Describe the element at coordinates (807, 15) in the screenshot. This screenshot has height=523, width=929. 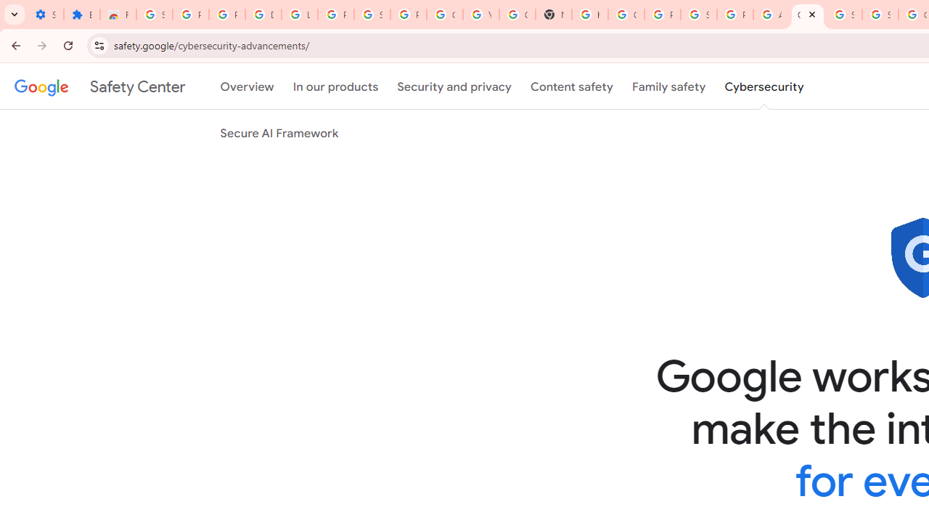
I see `Google Cybersecurity Innovations - Google Safety Center` at that location.